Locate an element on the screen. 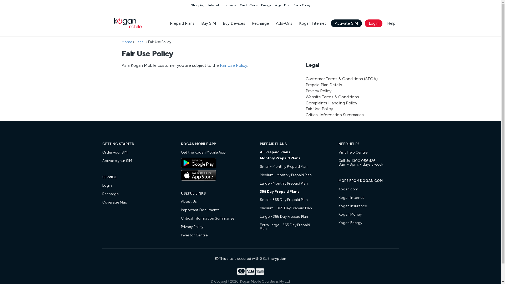 Image resolution: width=505 pixels, height=284 pixels. Add-Ons is located at coordinates (284, 24).